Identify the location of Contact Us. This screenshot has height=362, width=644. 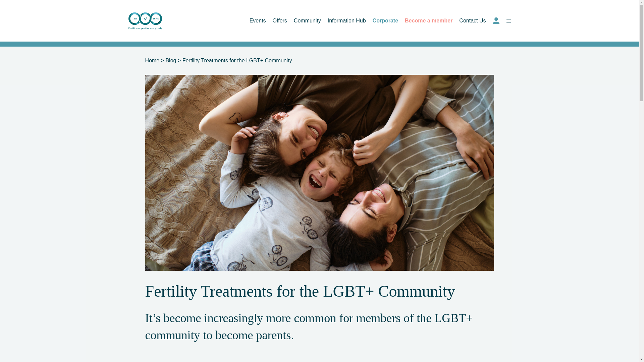
(472, 20).